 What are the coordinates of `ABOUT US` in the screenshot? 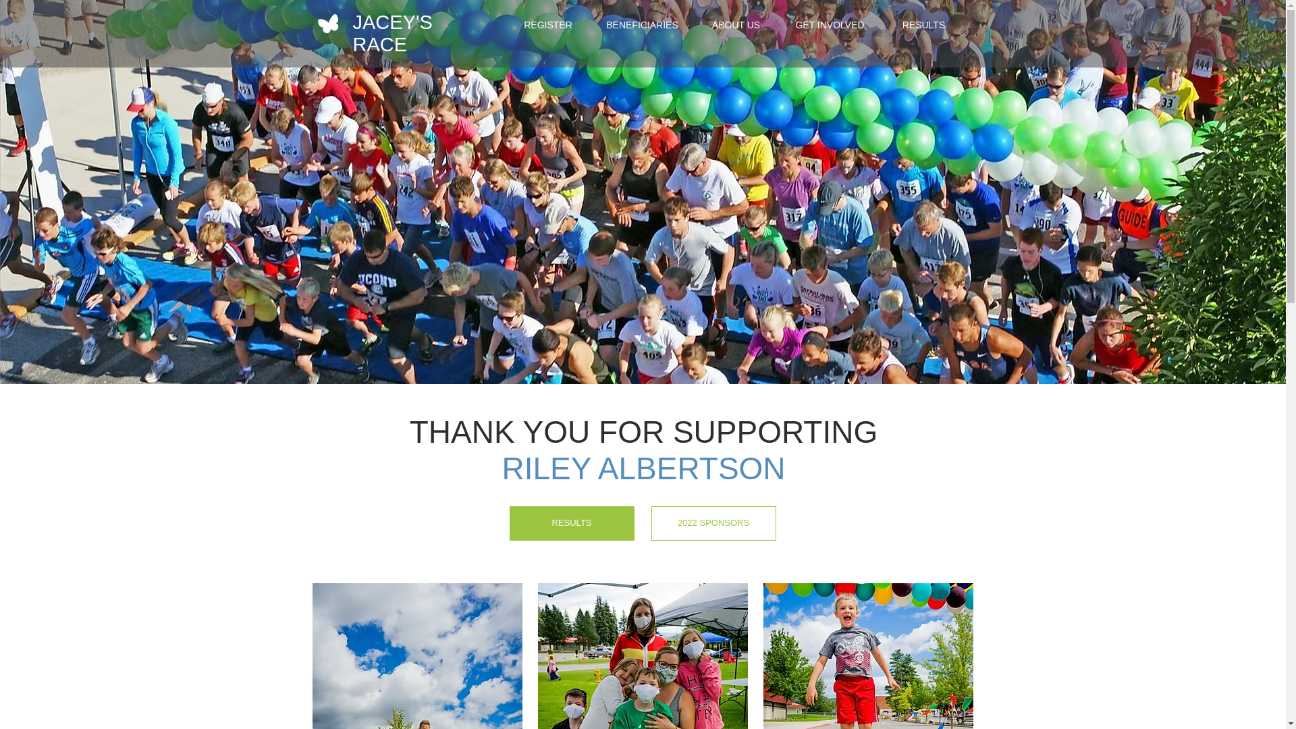 It's located at (735, 24).